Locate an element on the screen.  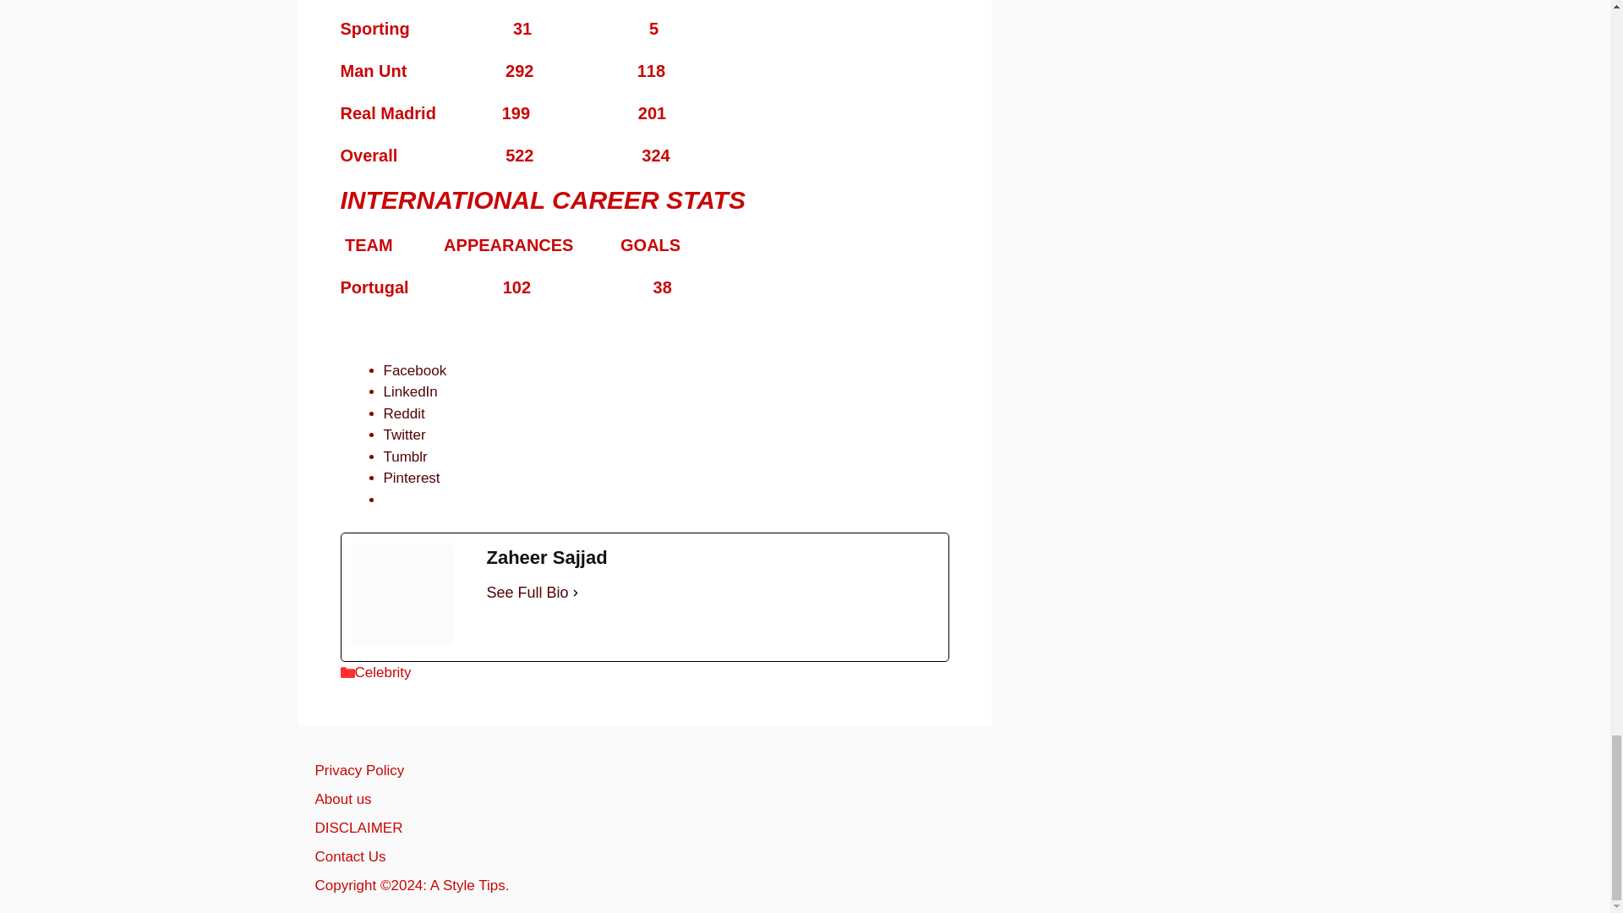
A Style Tips is located at coordinates (467, 885).